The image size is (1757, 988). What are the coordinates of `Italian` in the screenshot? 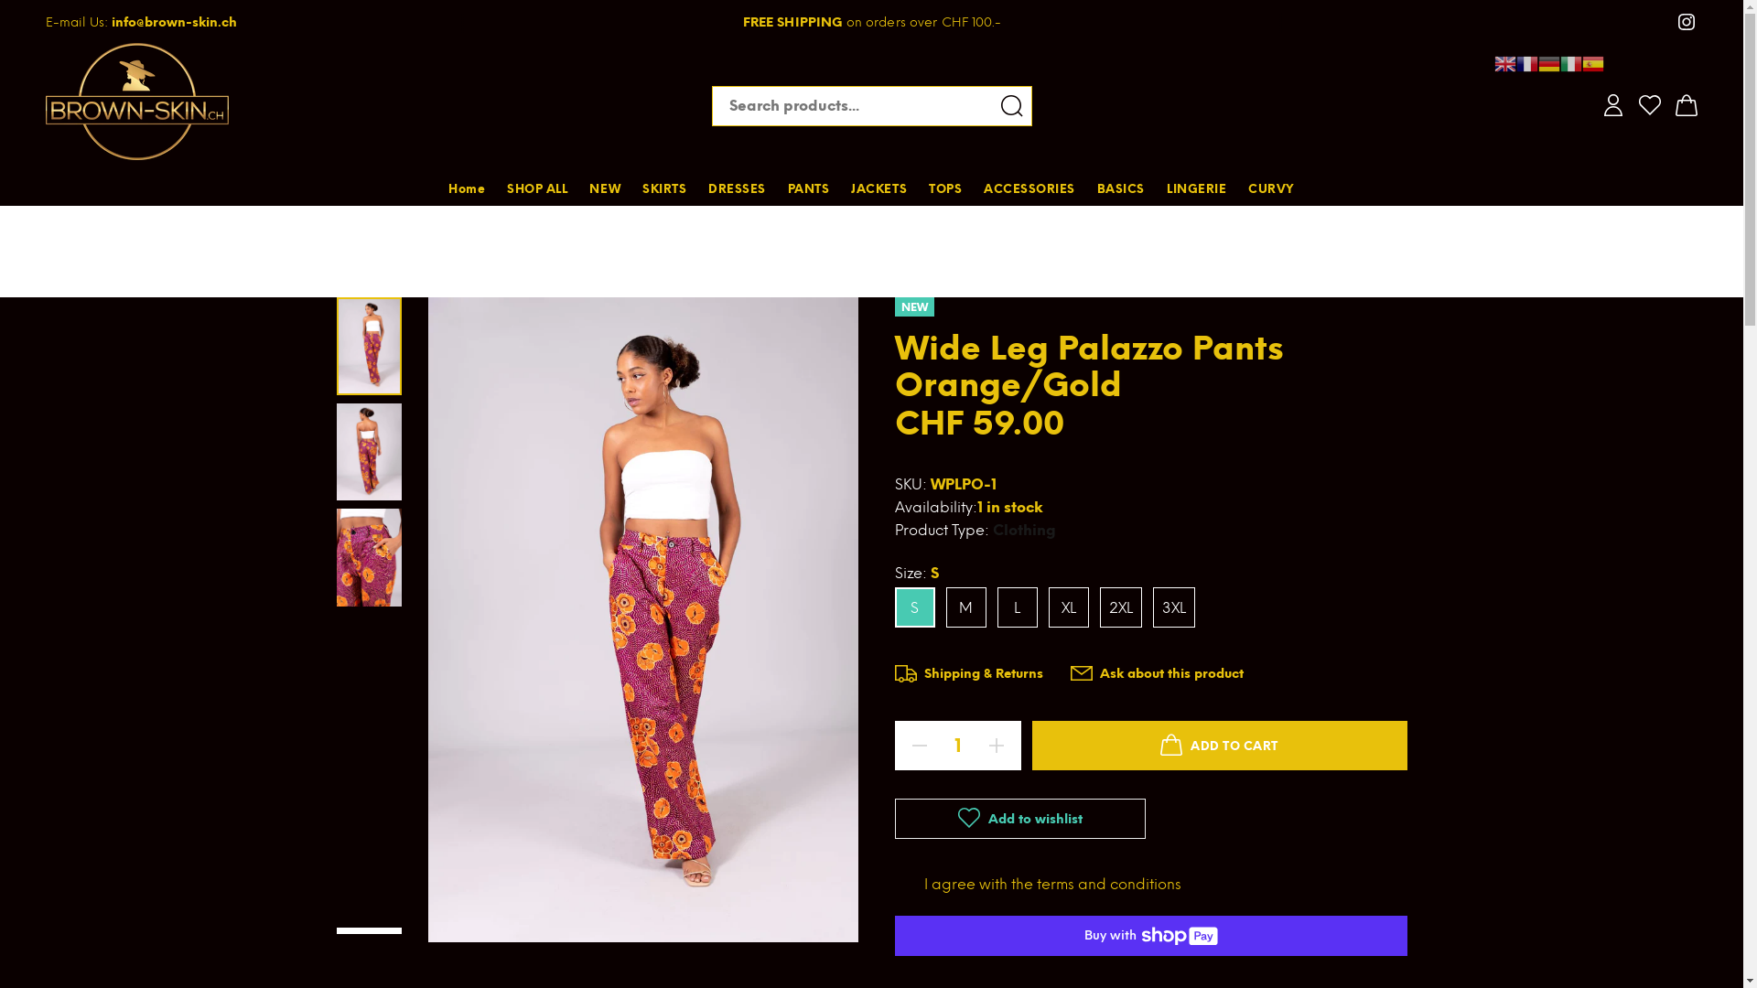 It's located at (1571, 62).